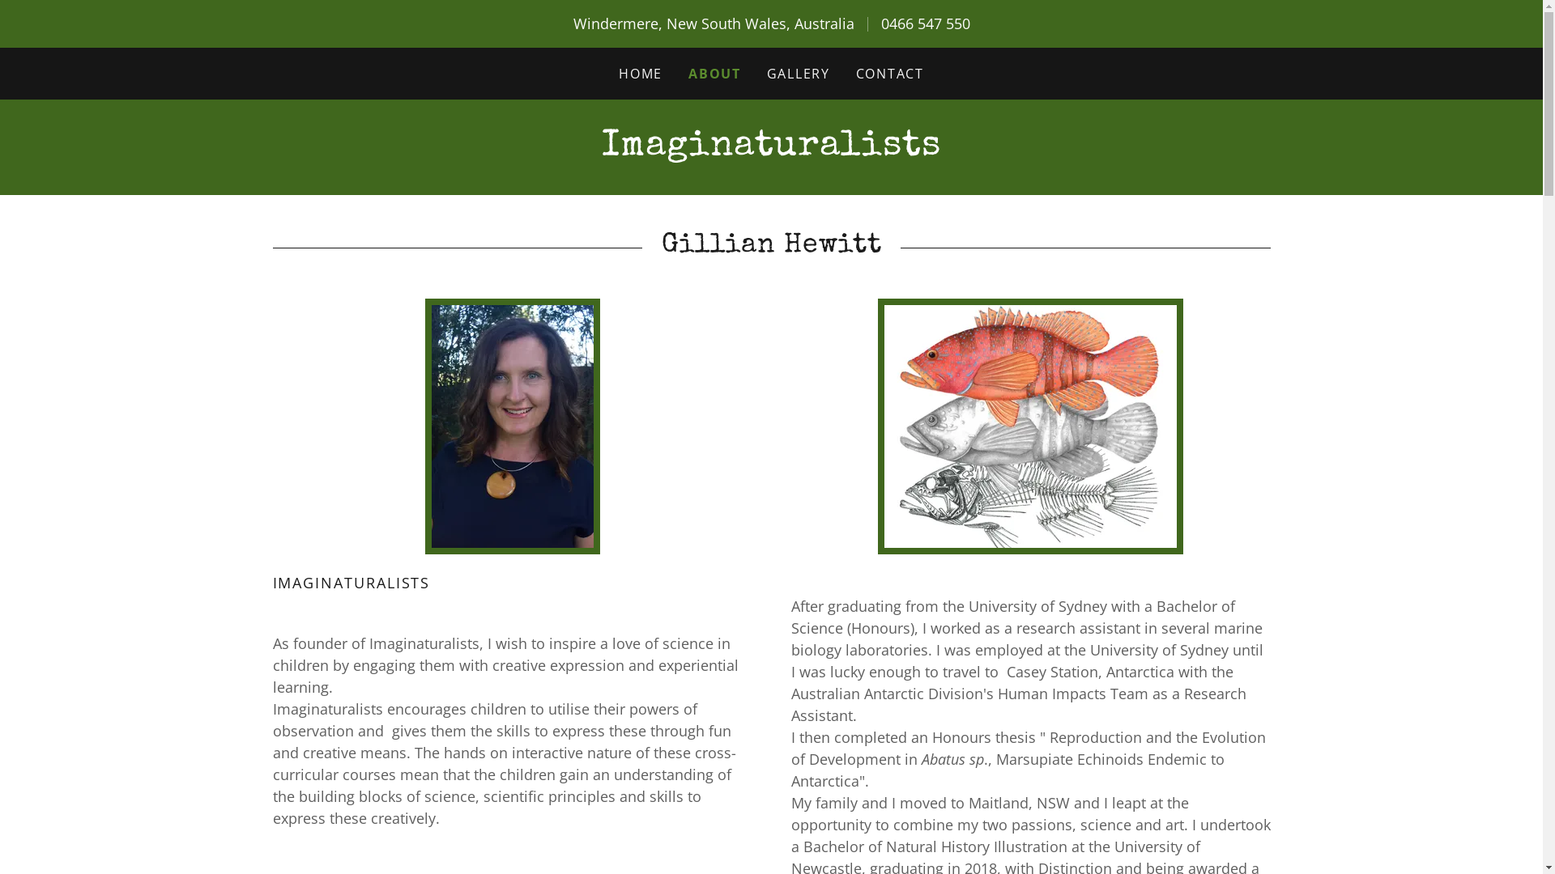 The width and height of the screenshot is (1555, 874). What do you see at coordinates (641, 74) in the screenshot?
I see `HOME` at bounding box center [641, 74].